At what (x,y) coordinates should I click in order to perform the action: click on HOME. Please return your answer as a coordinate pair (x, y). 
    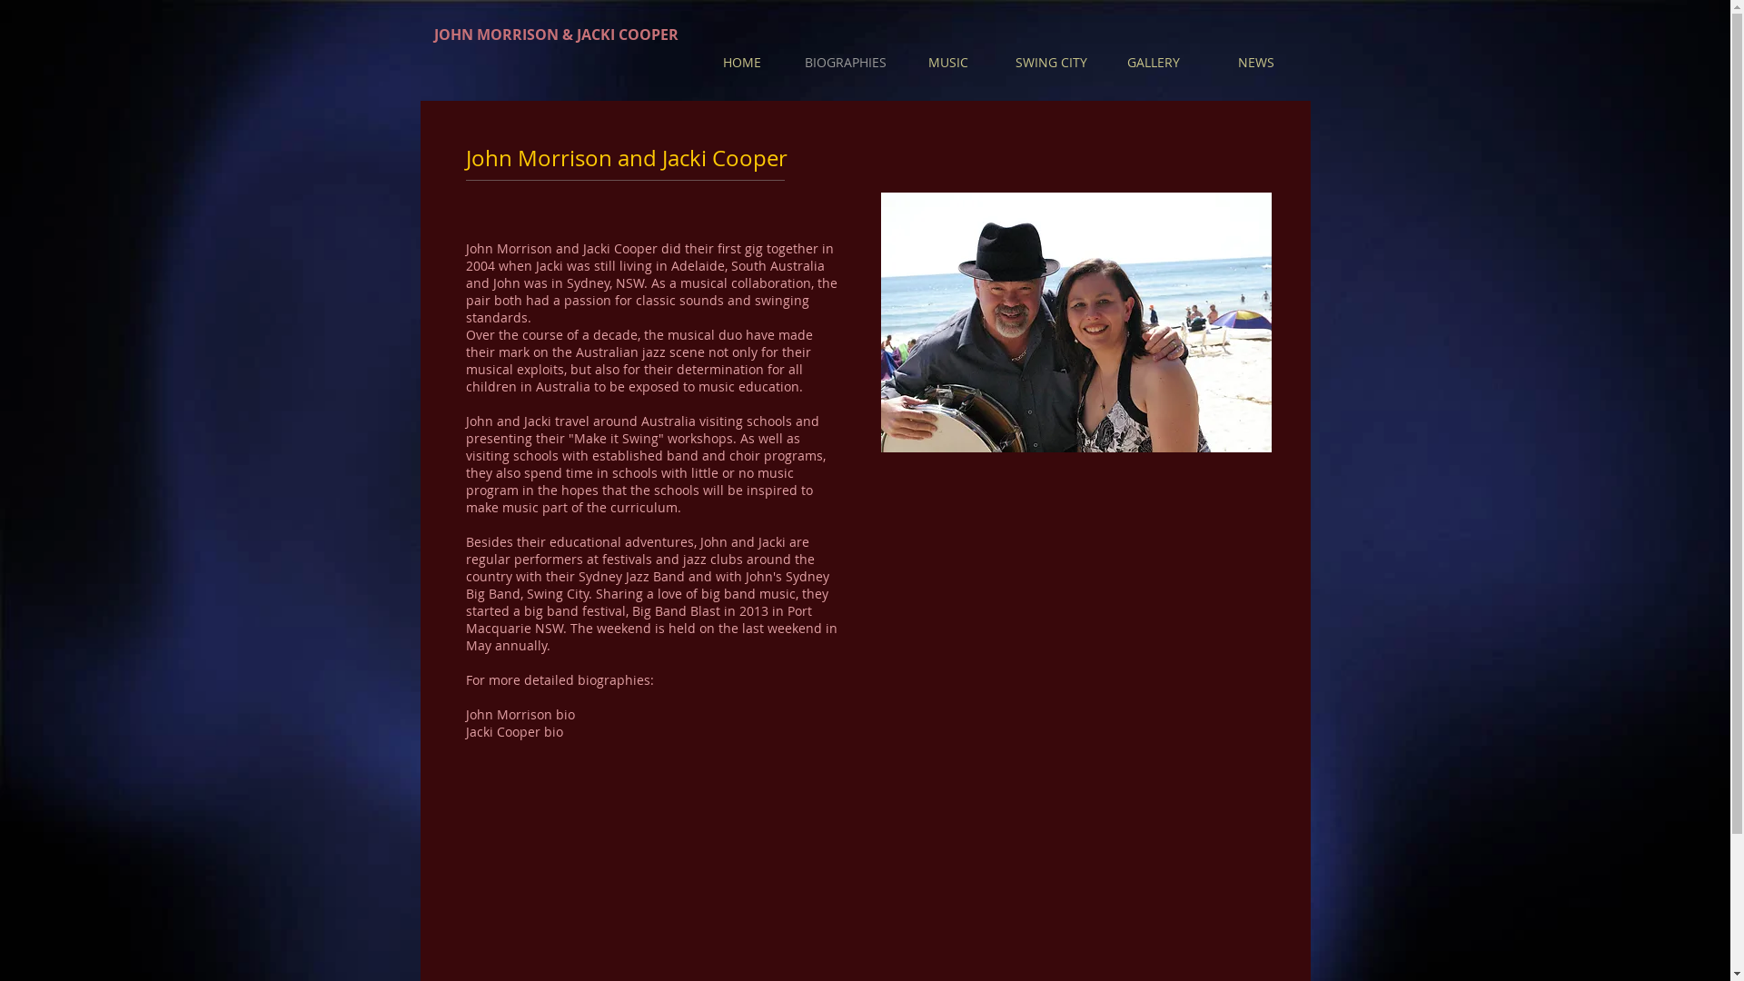
    Looking at the image, I should click on (742, 62).